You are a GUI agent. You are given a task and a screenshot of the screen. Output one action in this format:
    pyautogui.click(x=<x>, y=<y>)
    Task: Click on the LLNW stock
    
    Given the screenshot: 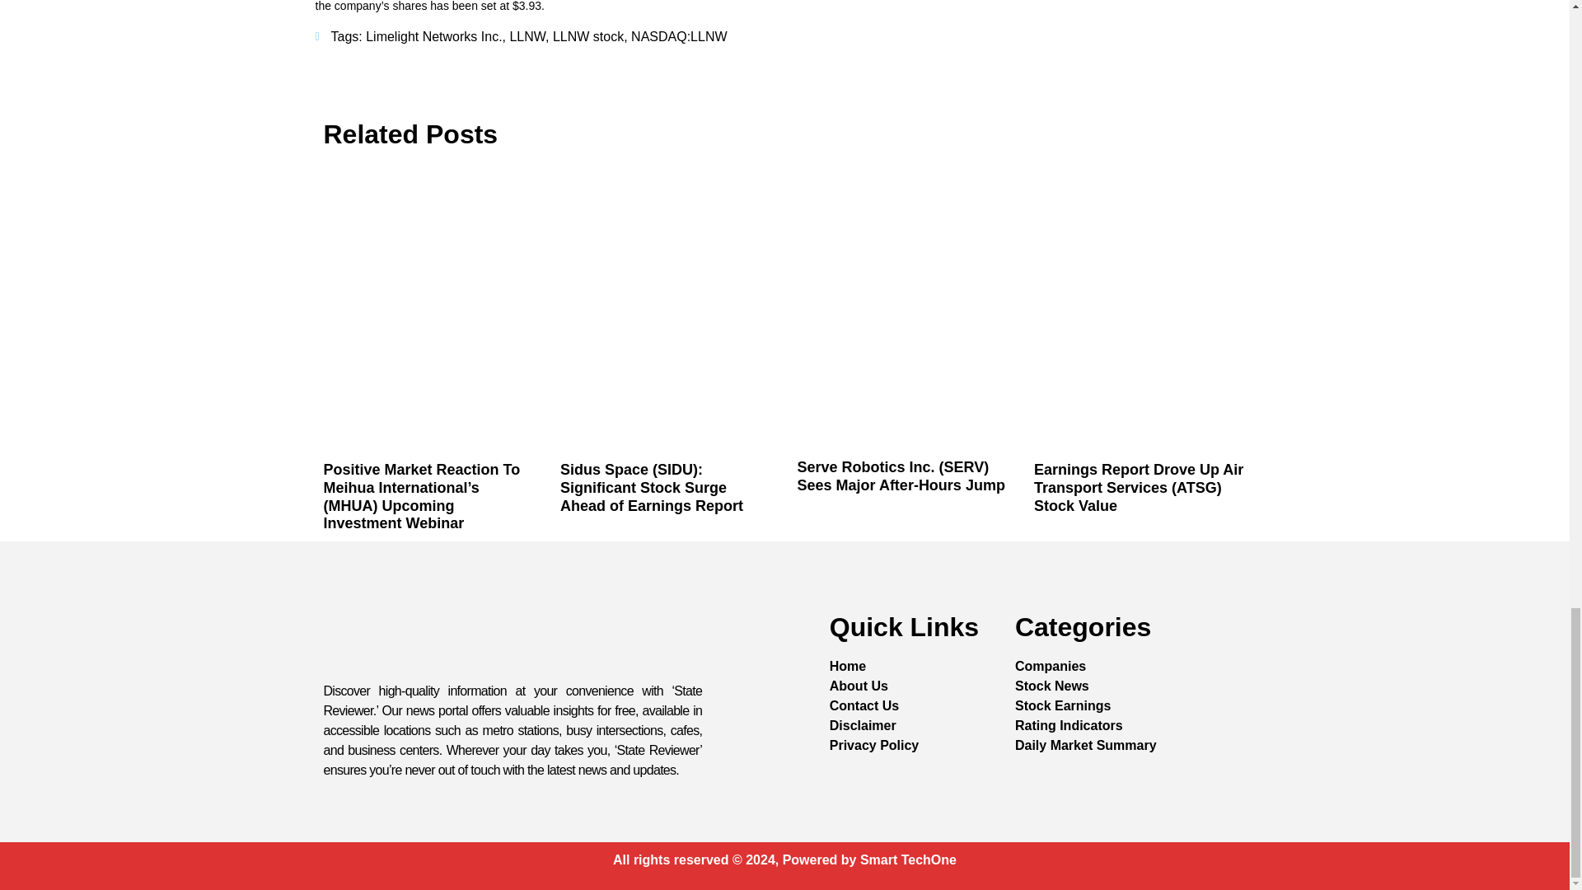 What is the action you would take?
    pyautogui.click(x=587, y=36)
    